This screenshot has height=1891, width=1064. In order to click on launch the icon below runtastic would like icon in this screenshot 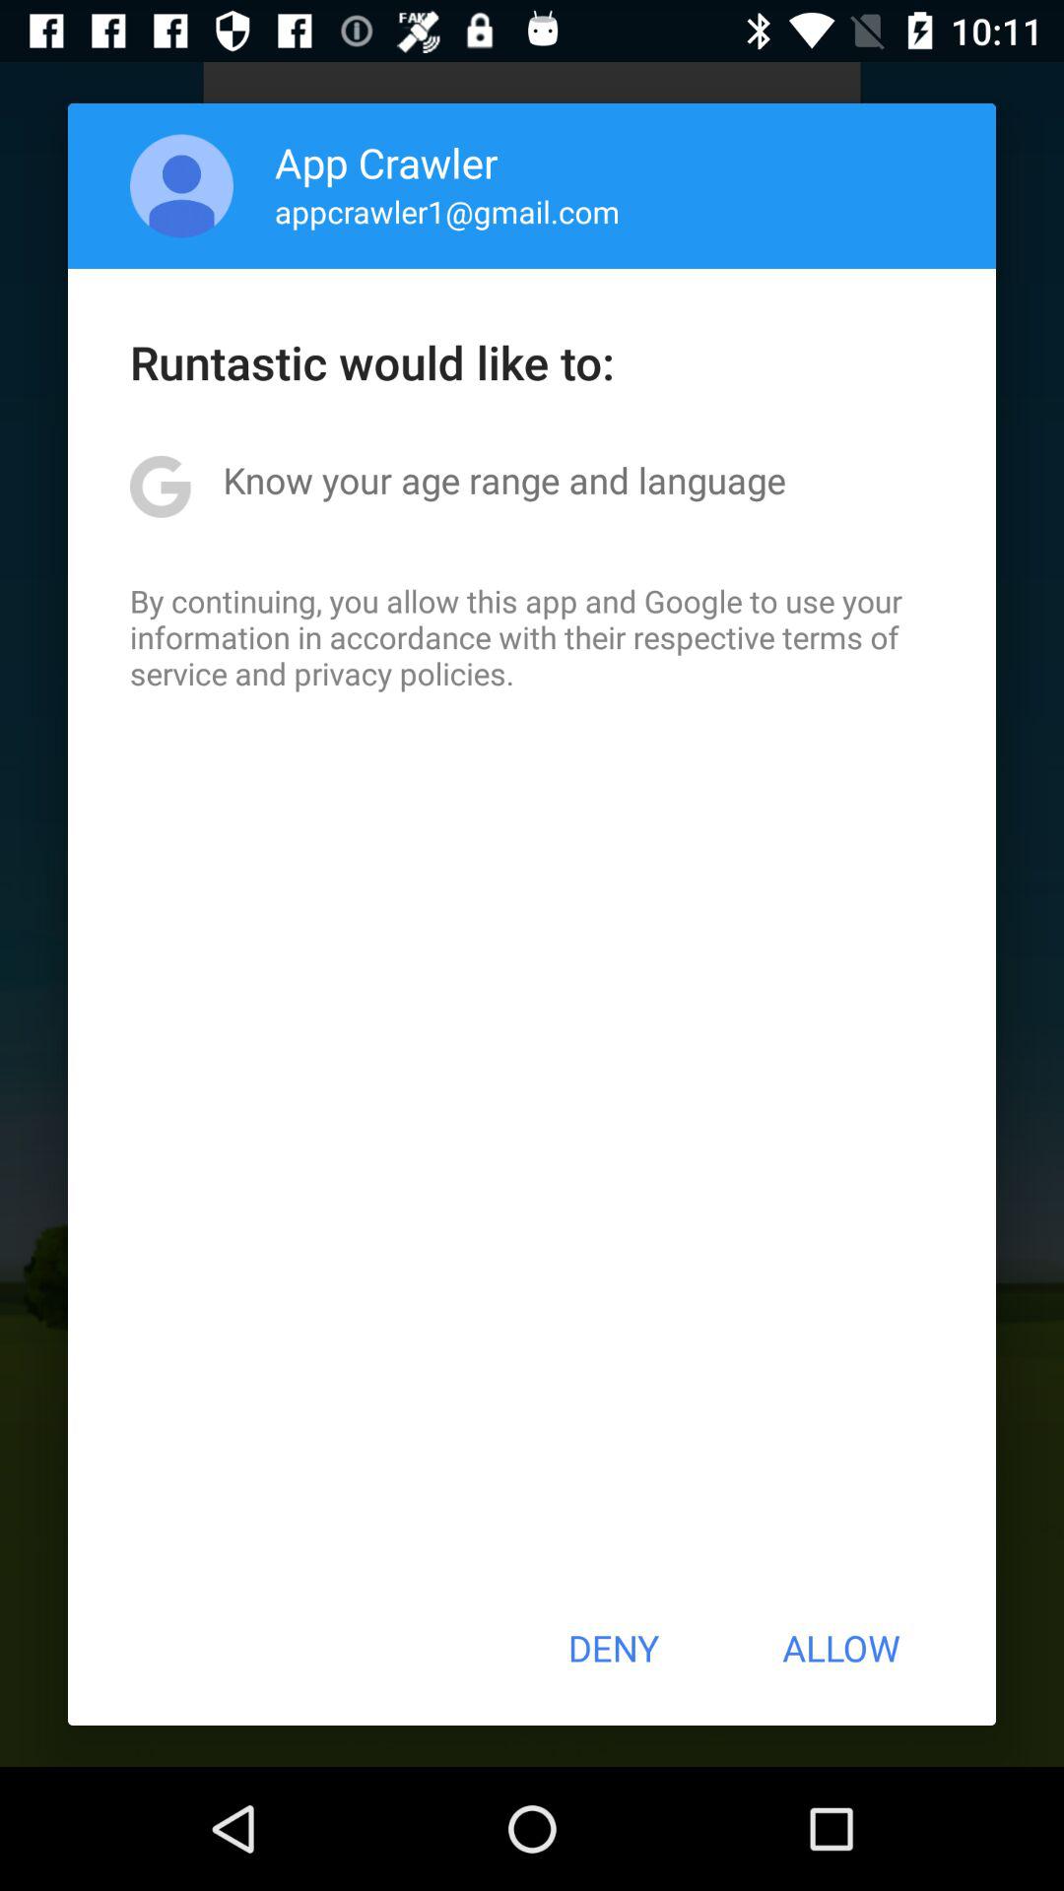, I will do `click(504, 480)`.